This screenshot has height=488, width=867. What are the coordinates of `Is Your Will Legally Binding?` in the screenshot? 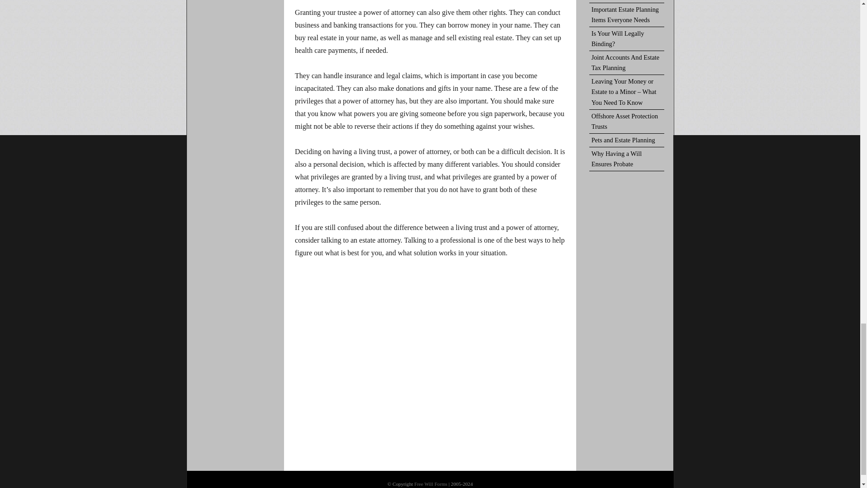 It's located at (627, 39).